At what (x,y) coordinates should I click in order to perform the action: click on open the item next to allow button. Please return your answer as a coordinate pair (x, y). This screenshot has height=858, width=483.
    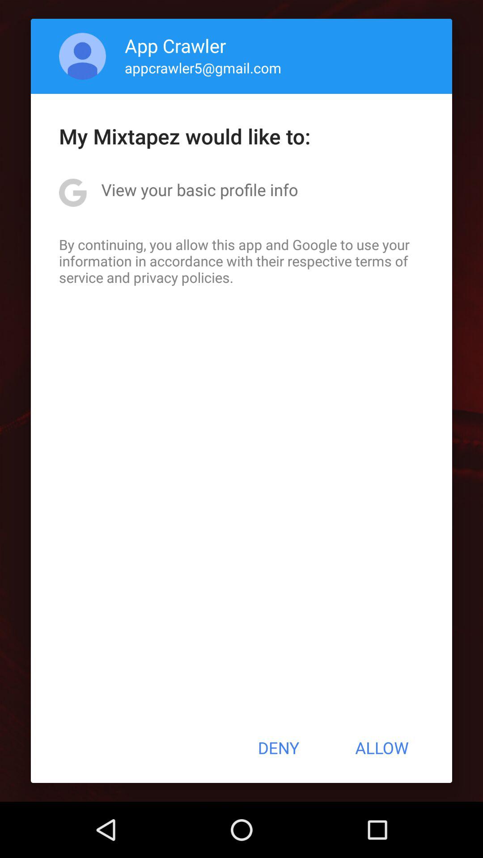
    Looking at the image, I should click on (278, 748).